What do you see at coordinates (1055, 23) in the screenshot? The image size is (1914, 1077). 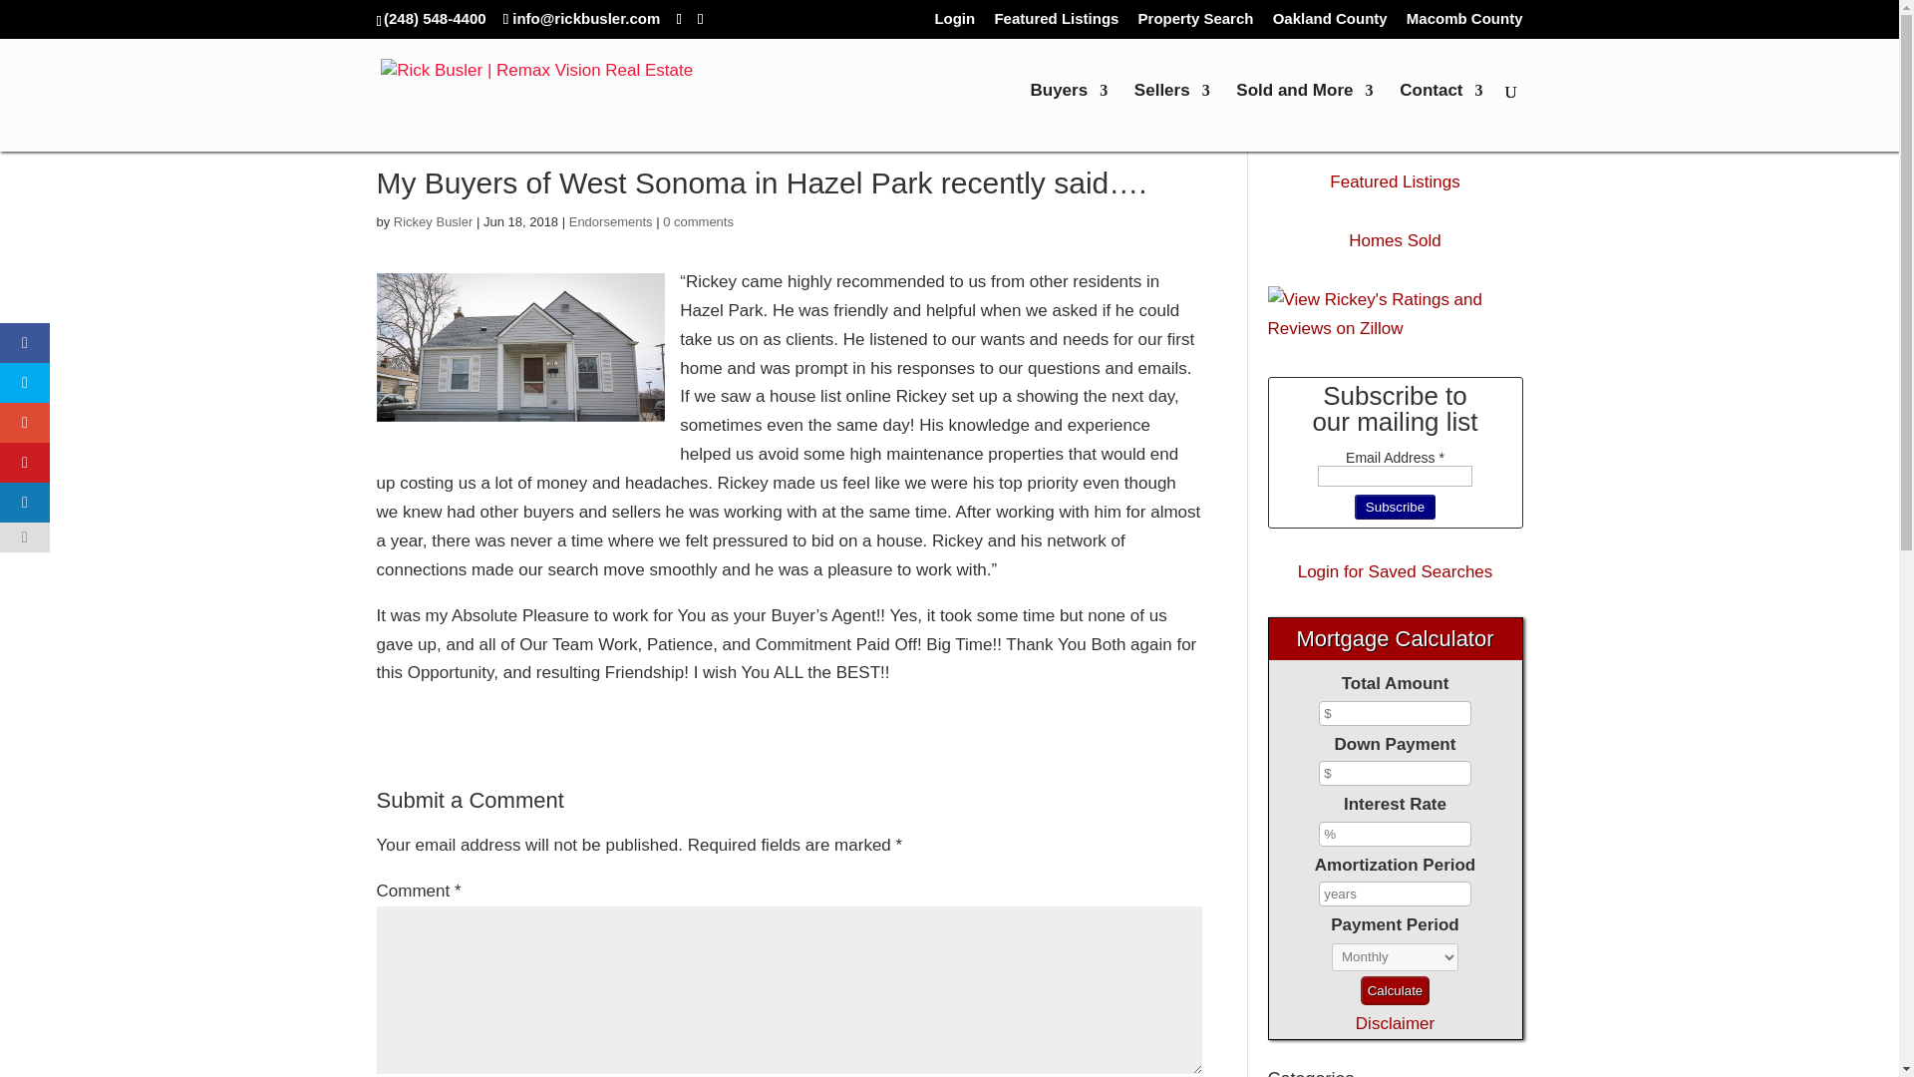 I see `Featured Listings` at bounding box center [1055, 23].